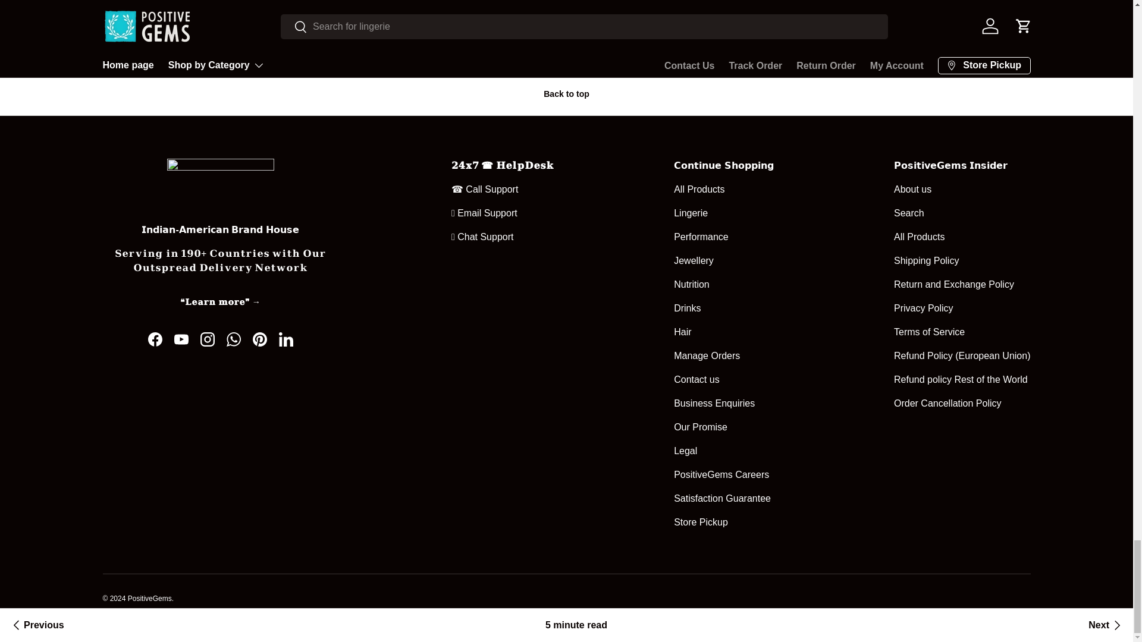  Describe the element at coordinates (155, 339) in the screenshot. I see `PositiveGems on Facebook` at that location.